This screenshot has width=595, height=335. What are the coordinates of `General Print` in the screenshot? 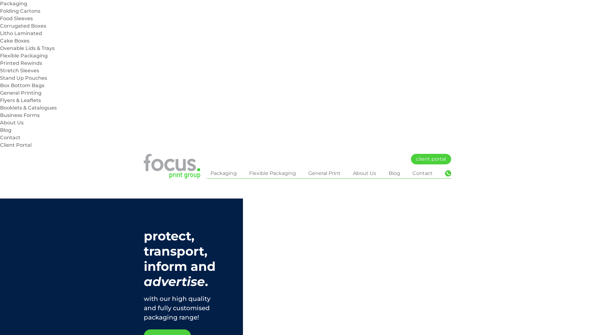 It's located at (324, 173).